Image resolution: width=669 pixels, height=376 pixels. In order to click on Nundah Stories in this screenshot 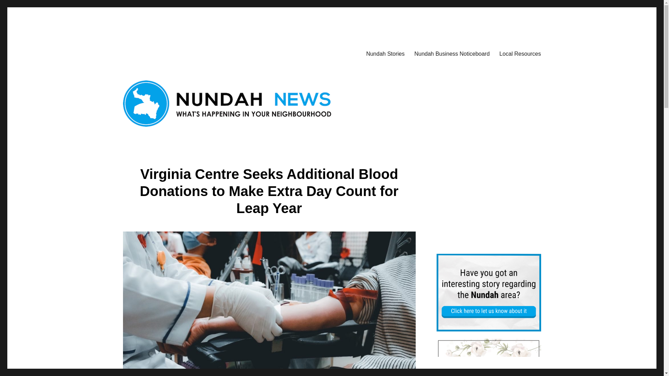, I will do `click(385, 53)`.